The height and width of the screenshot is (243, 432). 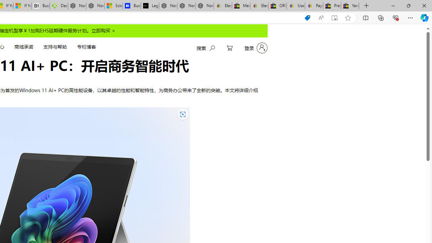 I want to click on User Privacy Notice | eBay, so click(x=296, y=6).